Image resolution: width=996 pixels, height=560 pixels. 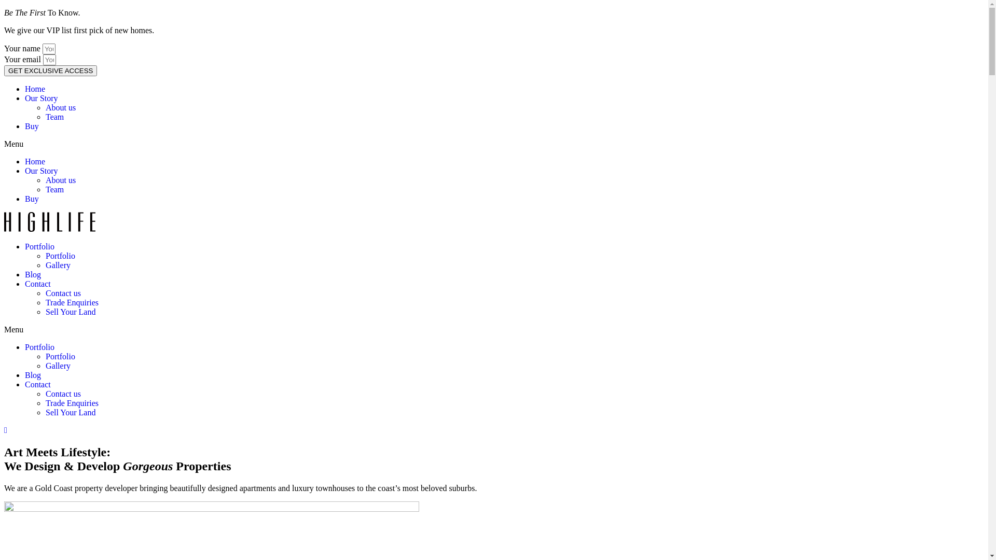 What do you see at coordinates (38, 385) in the screenshot?
I see `Contact` at bounding box center [38, 385].